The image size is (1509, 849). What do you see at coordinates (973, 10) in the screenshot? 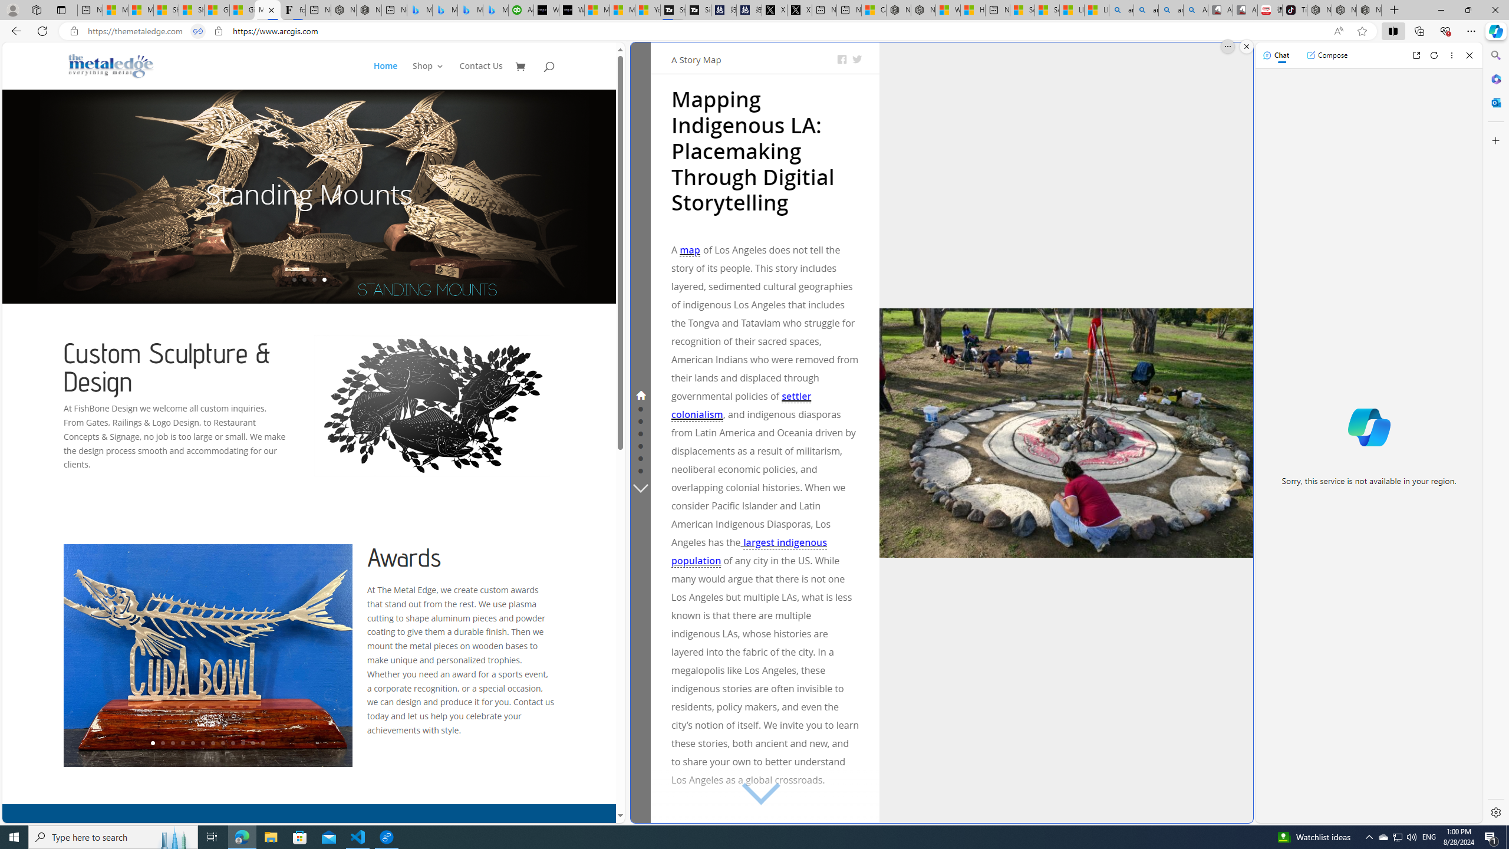
I see `Huge shark washes ashore at New York City beach | Watch` at bounding box center [973, 10].